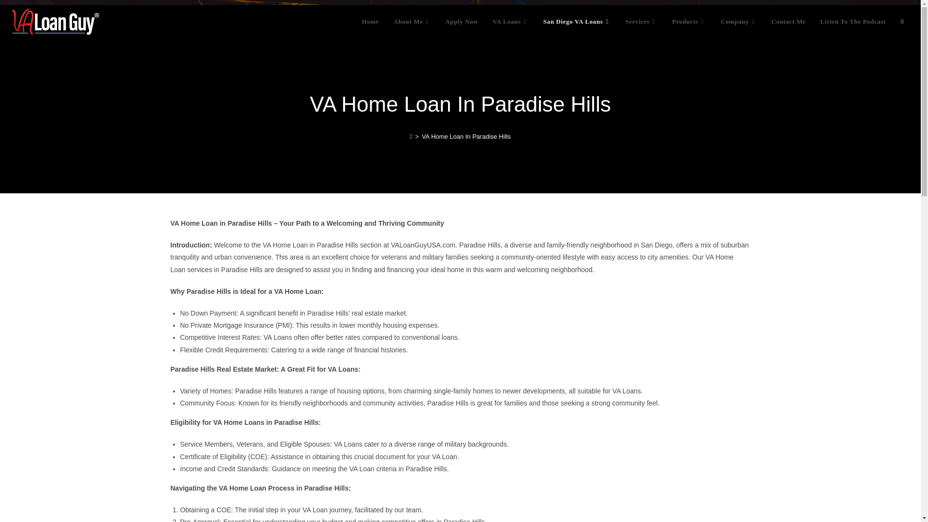 This screenshot has width=928, height=522. I want to click on San Diego VA Loans, so click(577, 21).